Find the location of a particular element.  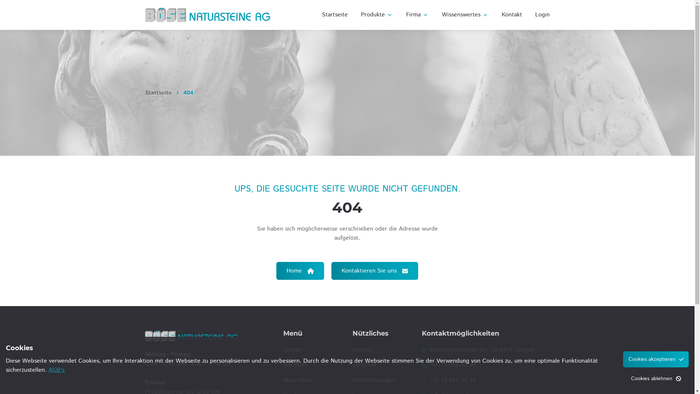

Wissenswertes
expand_more is located at coordinates (465, 15).